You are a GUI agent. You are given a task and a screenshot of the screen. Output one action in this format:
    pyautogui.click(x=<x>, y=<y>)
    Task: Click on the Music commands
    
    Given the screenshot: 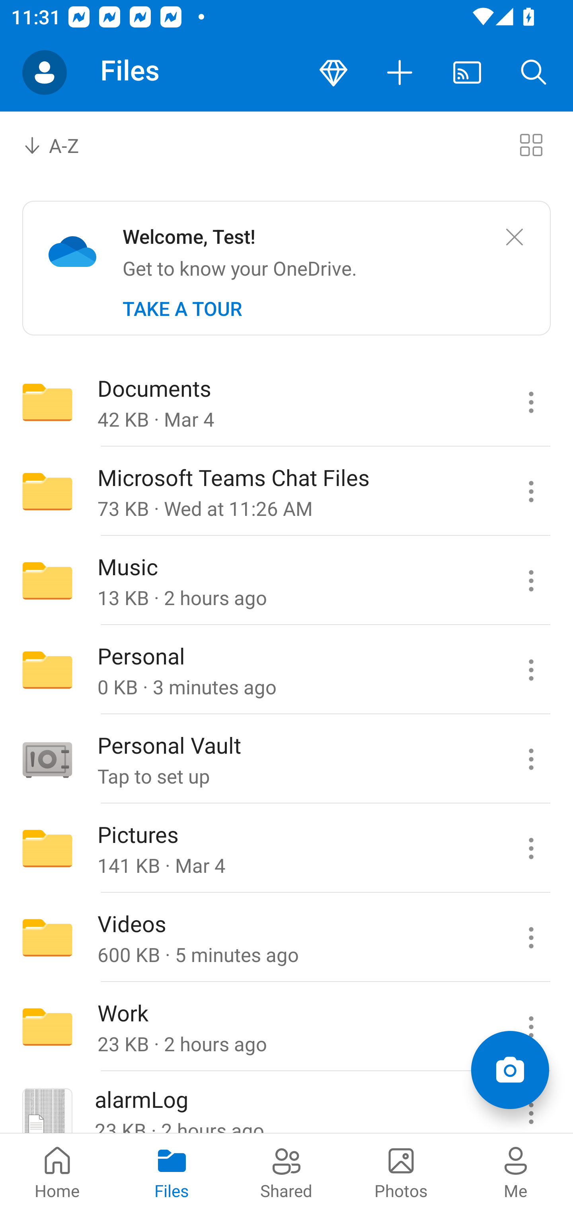 What is the action you would take?
    pyautogui.click(x=531, y=580)
    